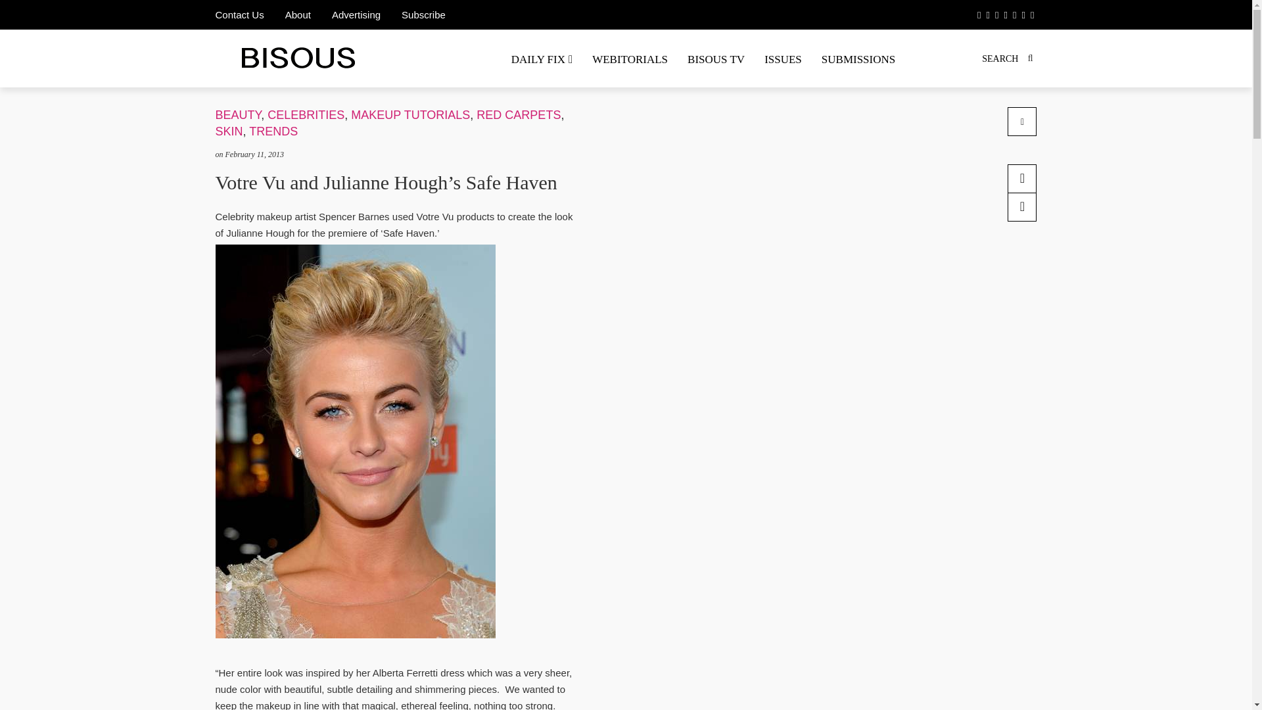 The width and height of the screenshot is (1262, 710). What do you see at coordinates (518, 114) in the screenshot?
I see `RED CARPETS` at bounding box center [518, 114].